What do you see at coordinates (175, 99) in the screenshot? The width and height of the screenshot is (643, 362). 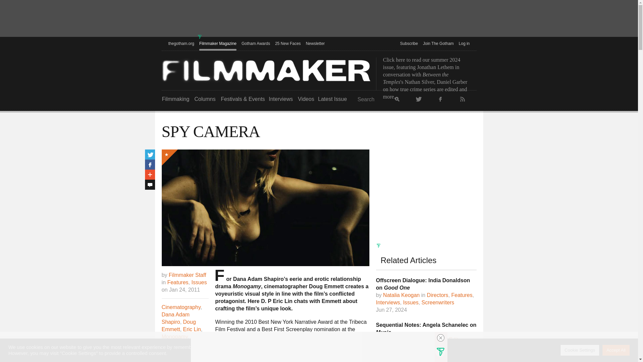 I see `Filmmaking` at bounding box center [175, 99].